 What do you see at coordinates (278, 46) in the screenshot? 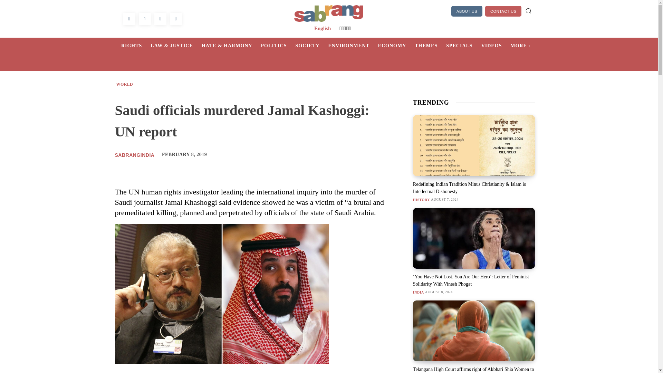
I see `POLITICS` at bounding box center [278, 46].